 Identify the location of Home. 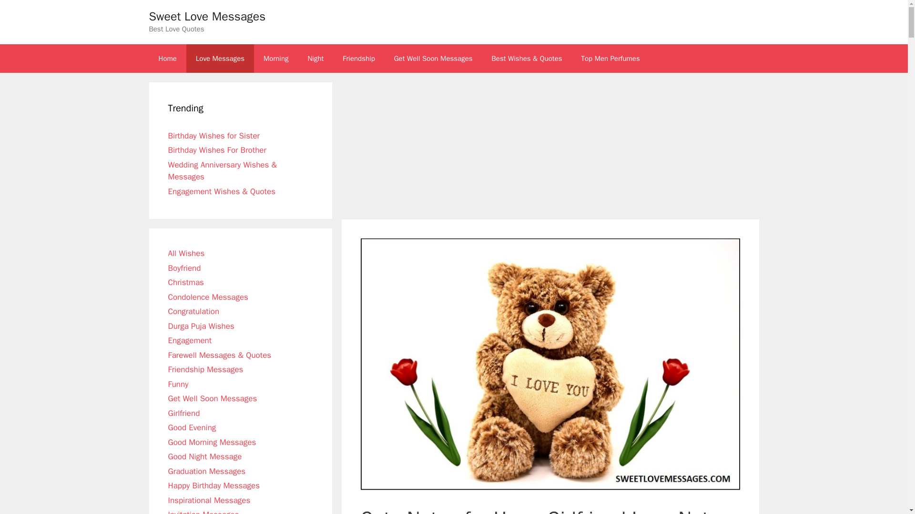
(167, 58).